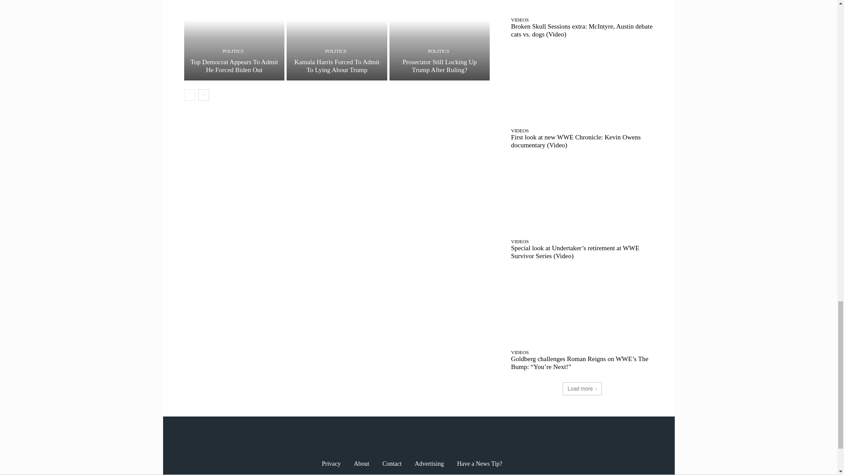 The height and width of the screenshot is (475, 844). I want to click on Kamala Harris Forced To Admit To Lying About Trump, so click(337, 40).